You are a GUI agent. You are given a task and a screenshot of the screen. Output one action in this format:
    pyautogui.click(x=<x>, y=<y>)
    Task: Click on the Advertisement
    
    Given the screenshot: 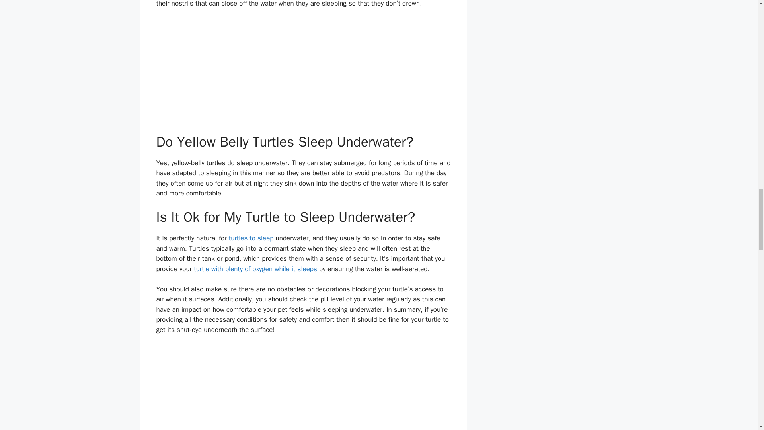 What is the action you would take?
    pyautogui.click(x=303, y=74)
    